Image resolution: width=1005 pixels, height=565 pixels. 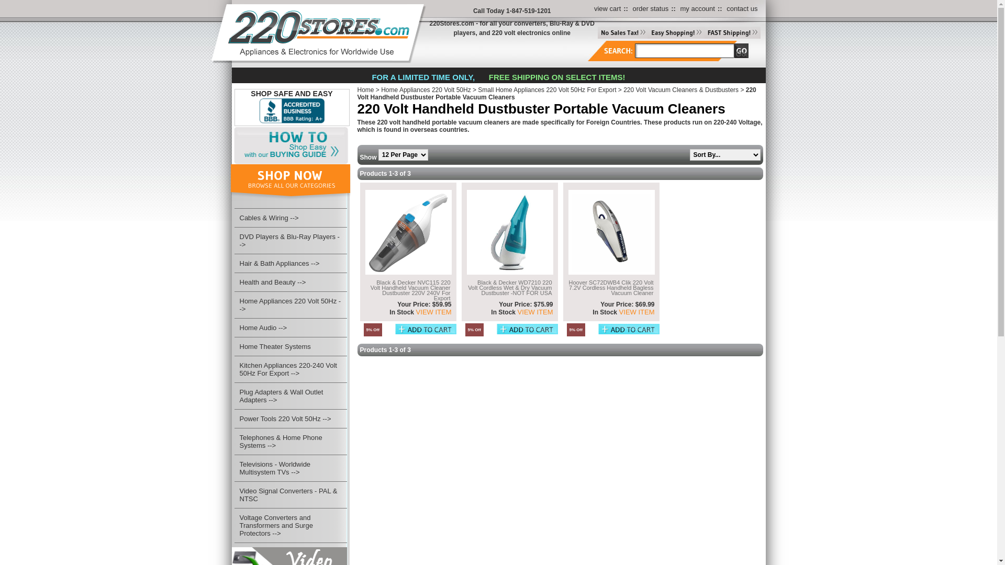 I want to click on Small Home Appliances 220 Volt 50Hz For Export, so click(x=547, y=90).